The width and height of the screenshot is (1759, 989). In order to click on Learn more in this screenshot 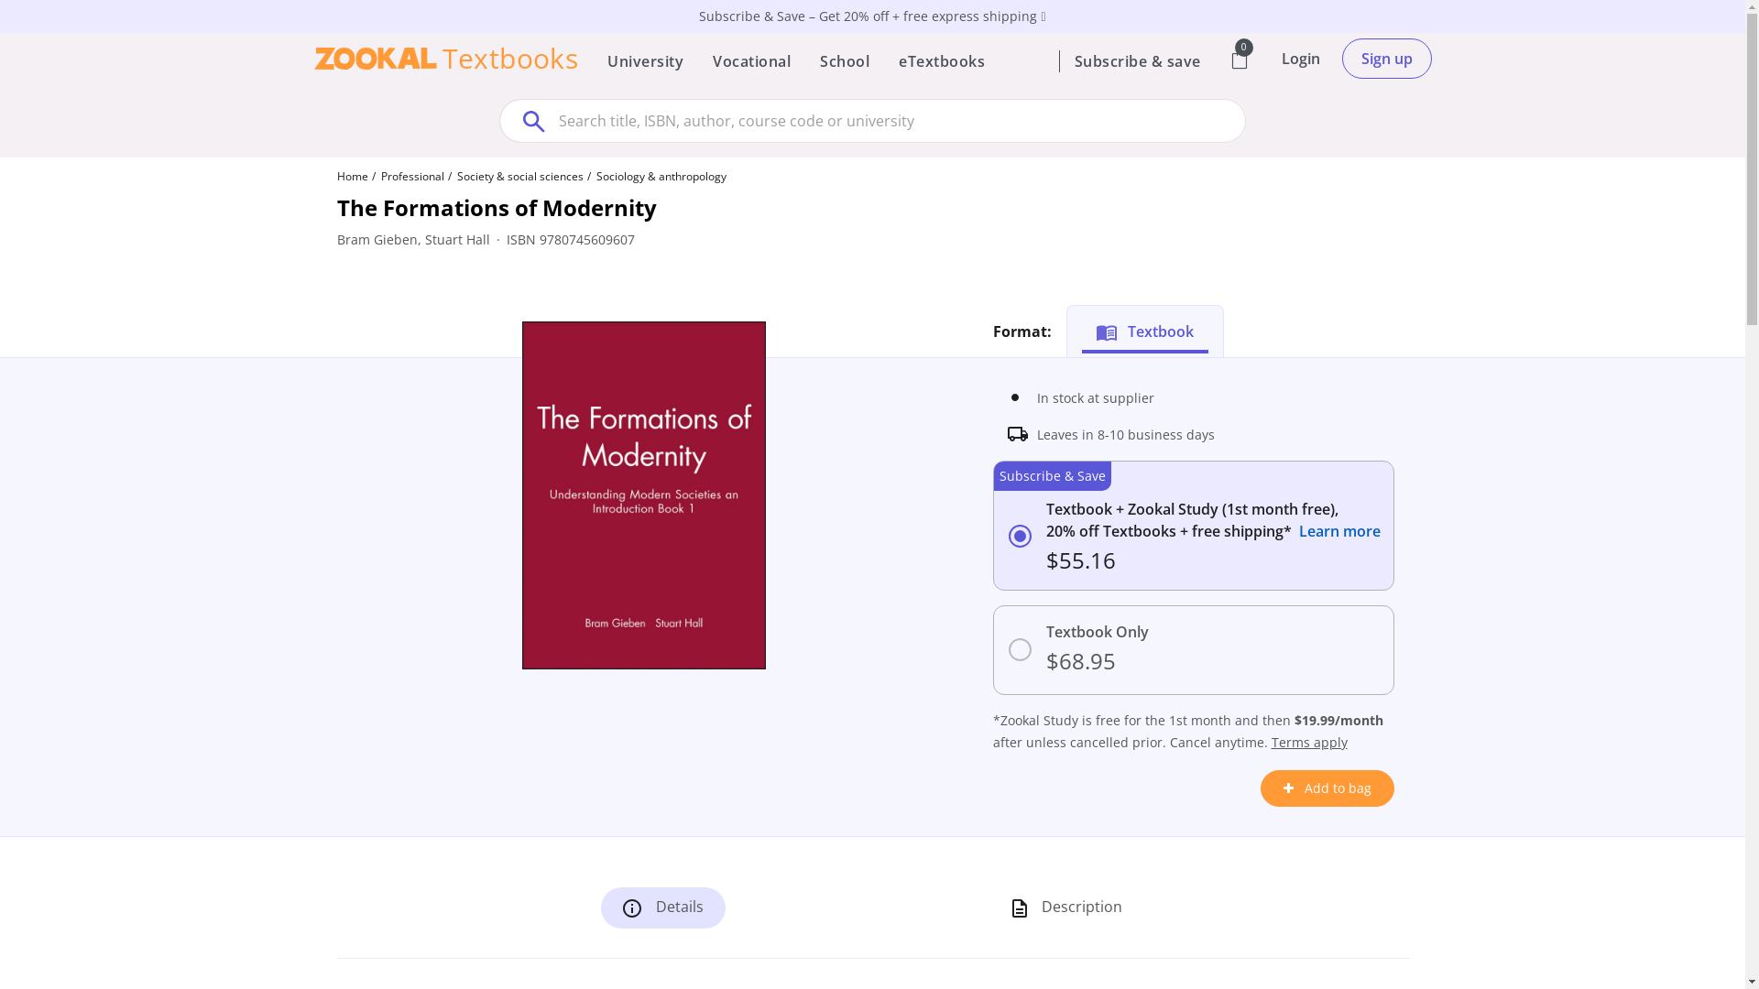, I will do `click(1339, 531)`.